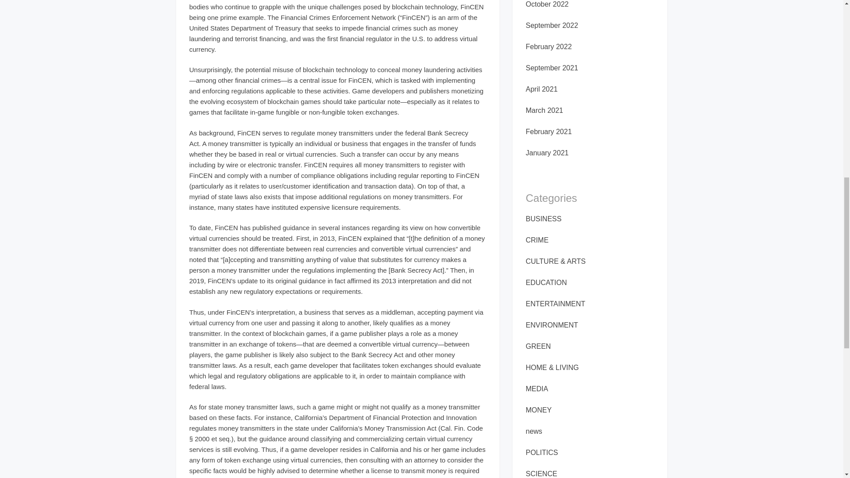 The width and height of the screenshot is (850, 478). Describe the element at coordinates (538, 346) in the screenshot. I see `GREEN` at that location.